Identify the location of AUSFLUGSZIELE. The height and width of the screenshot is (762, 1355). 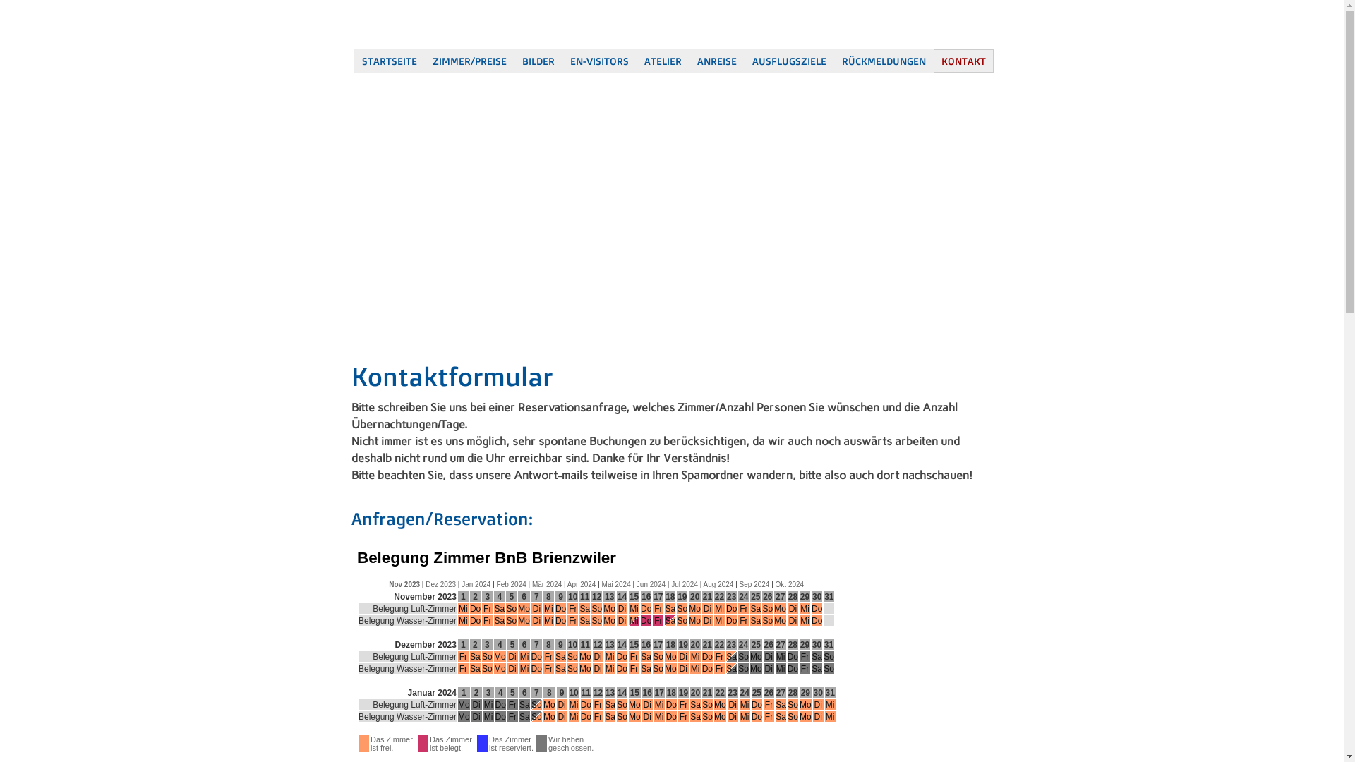
(789, 61).